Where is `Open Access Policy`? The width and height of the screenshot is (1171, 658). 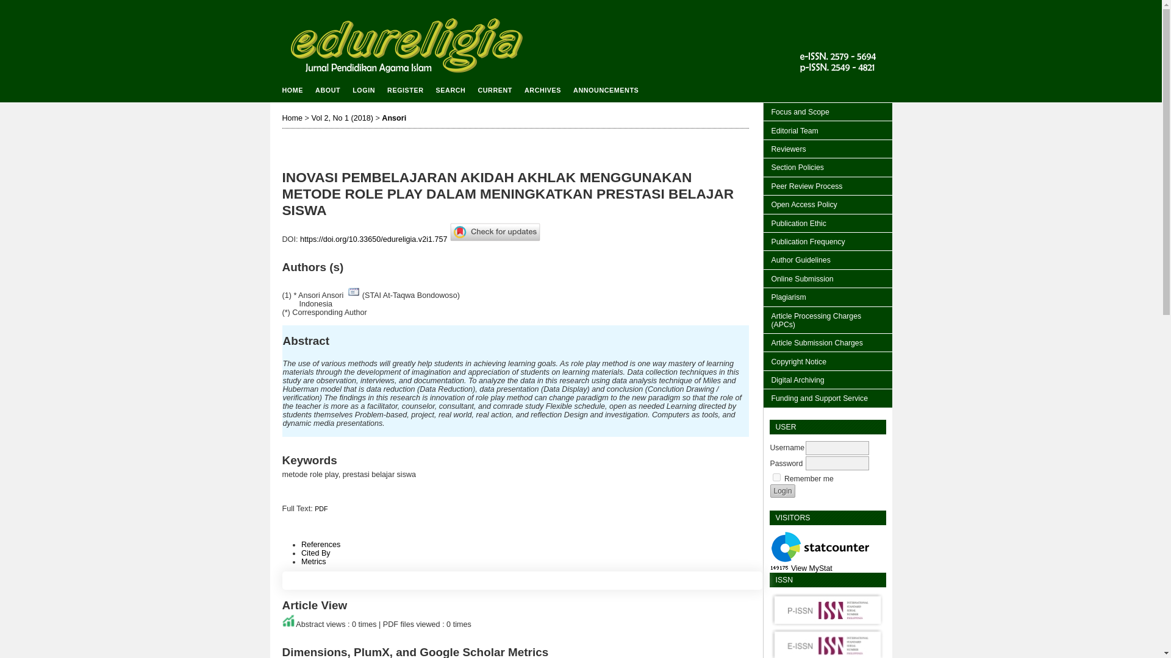
Open Access Policy is located at coordinates (828, 203).